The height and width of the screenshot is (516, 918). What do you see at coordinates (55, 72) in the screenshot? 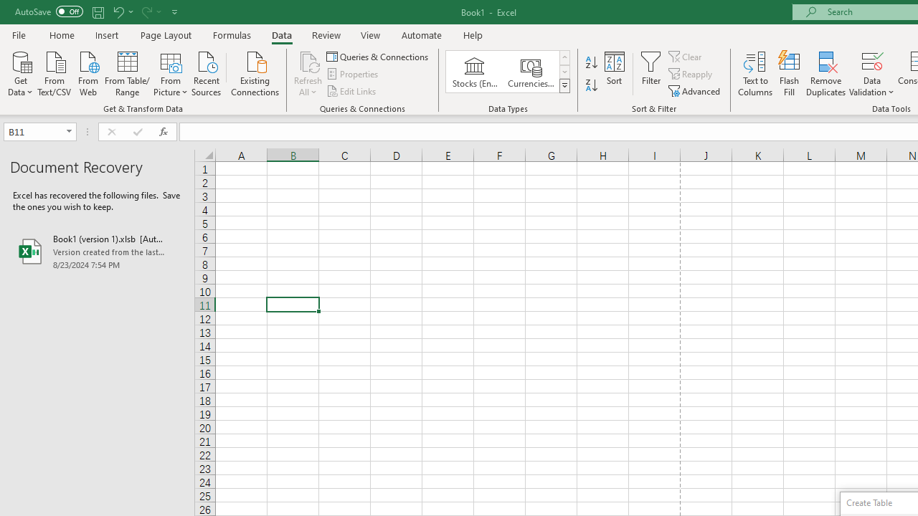
I see `From Text/CSV` at bounding box center [55, 72].